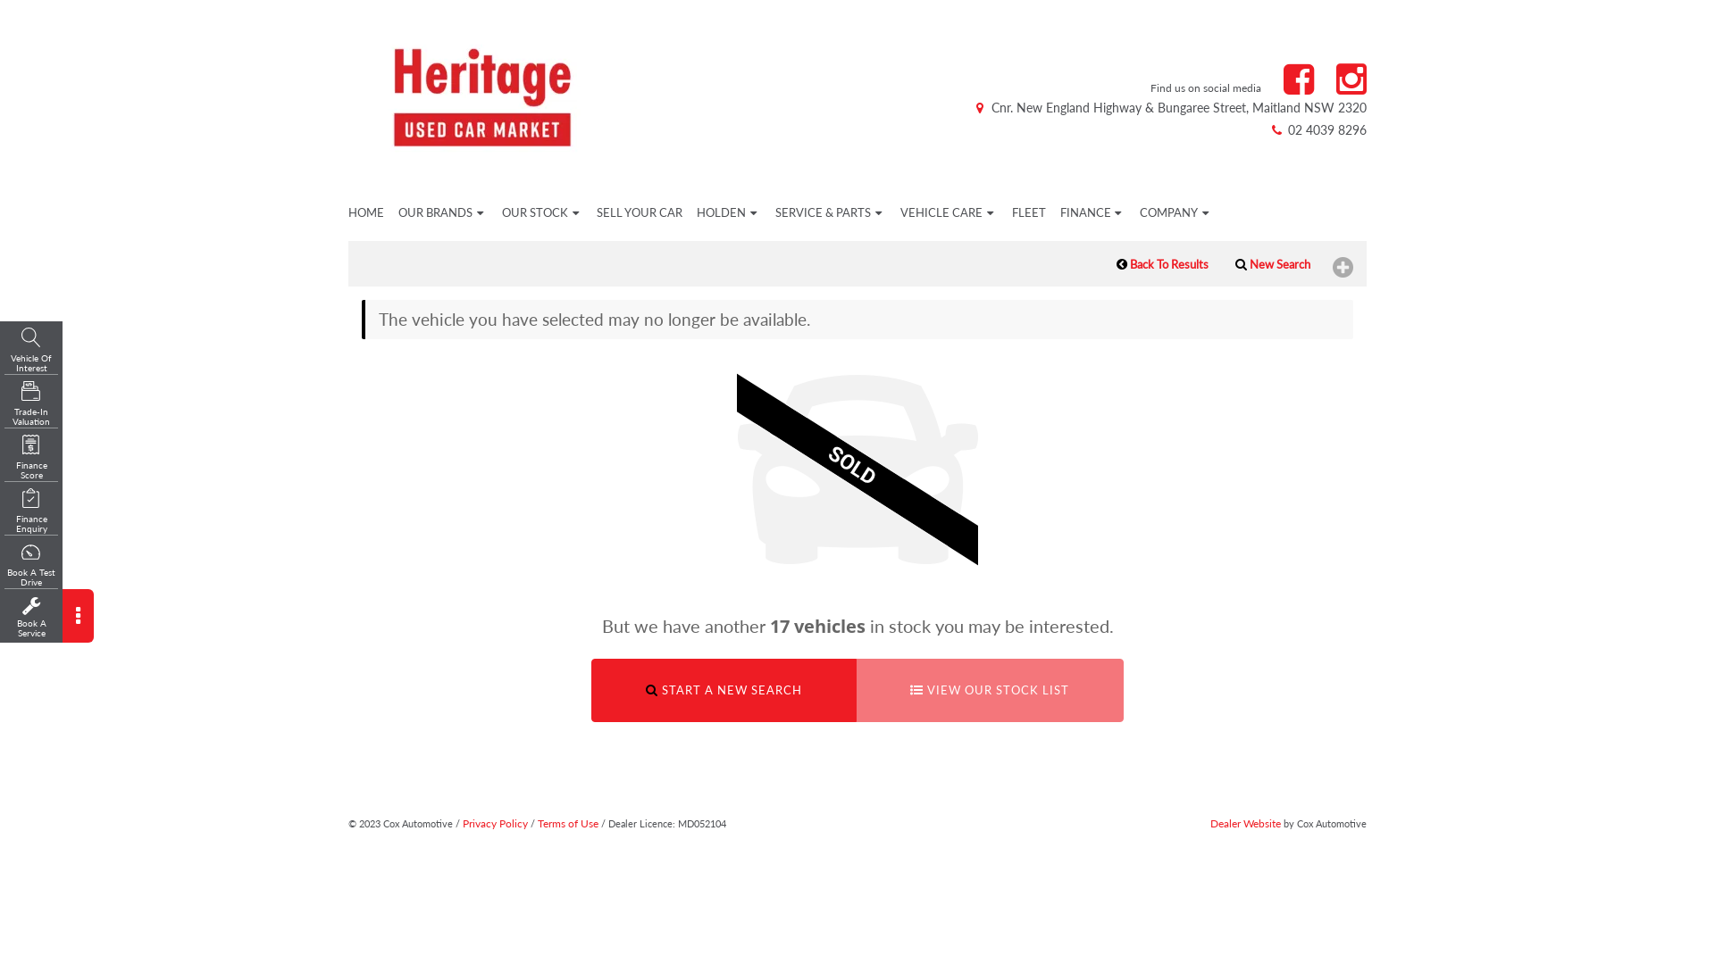 The image size is (1715, 964). I want to click on Terms of Use, so click(568, 823).